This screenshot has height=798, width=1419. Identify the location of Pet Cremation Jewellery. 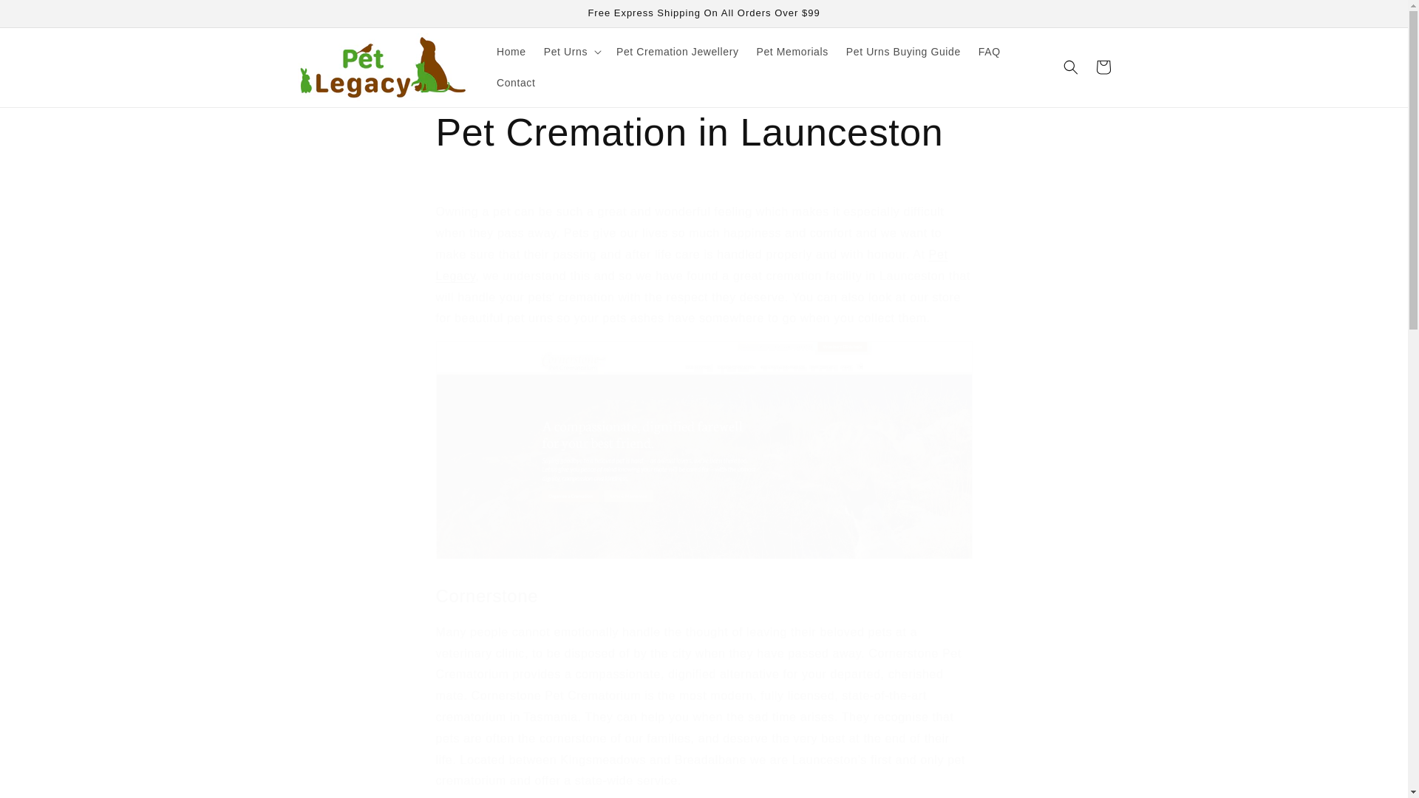
(677, 51).